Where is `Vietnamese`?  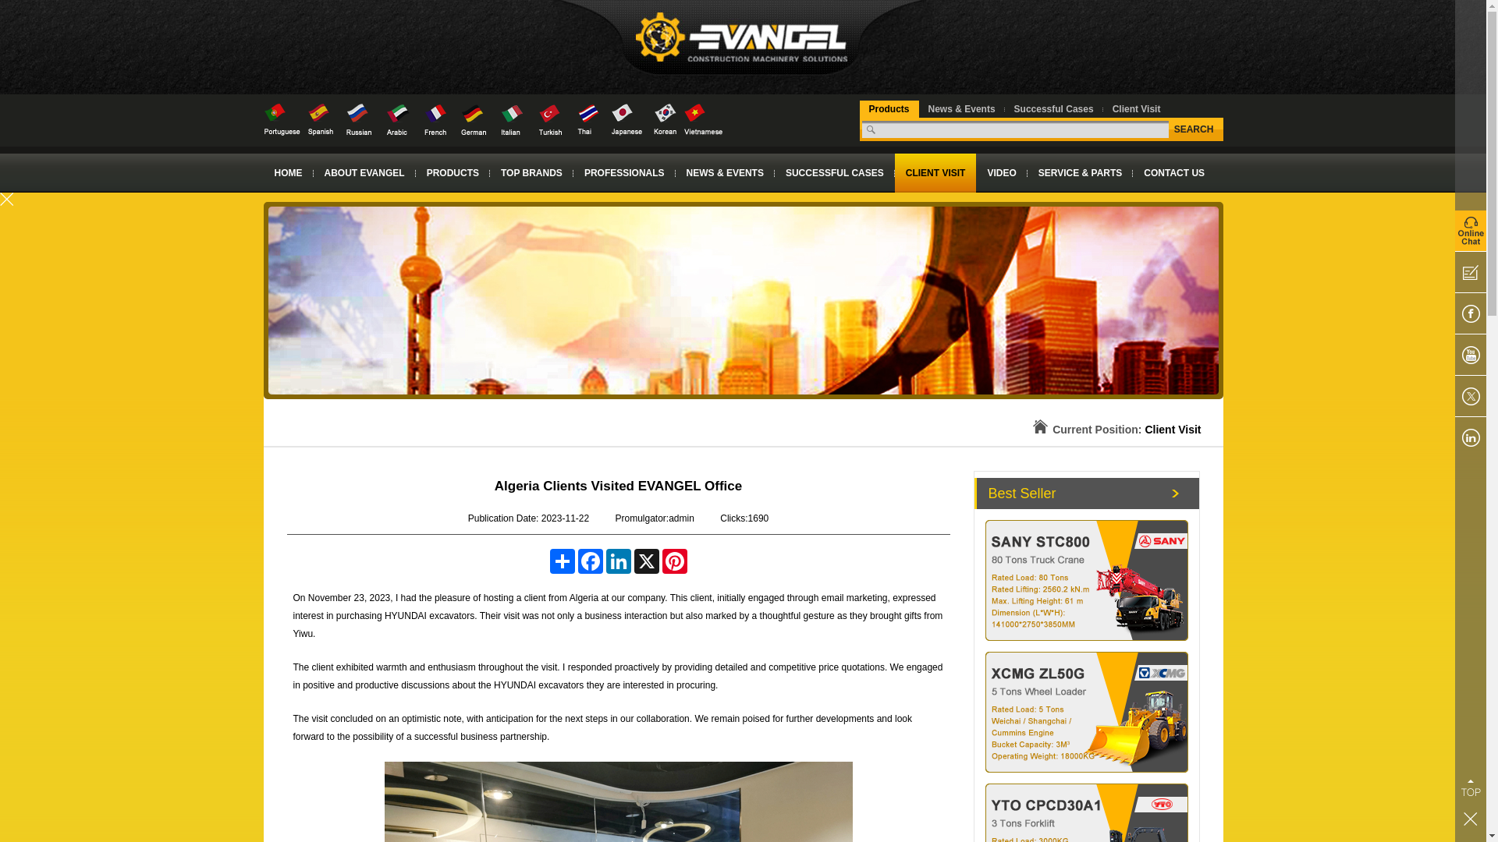
Vietnamese is located at coordinates (702, 119).